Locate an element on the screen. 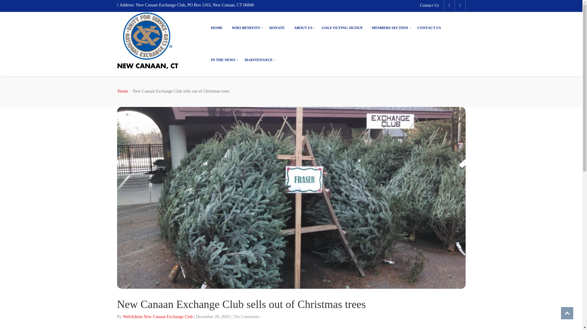  IN THE NEWS is located at coordinates (223, 60).